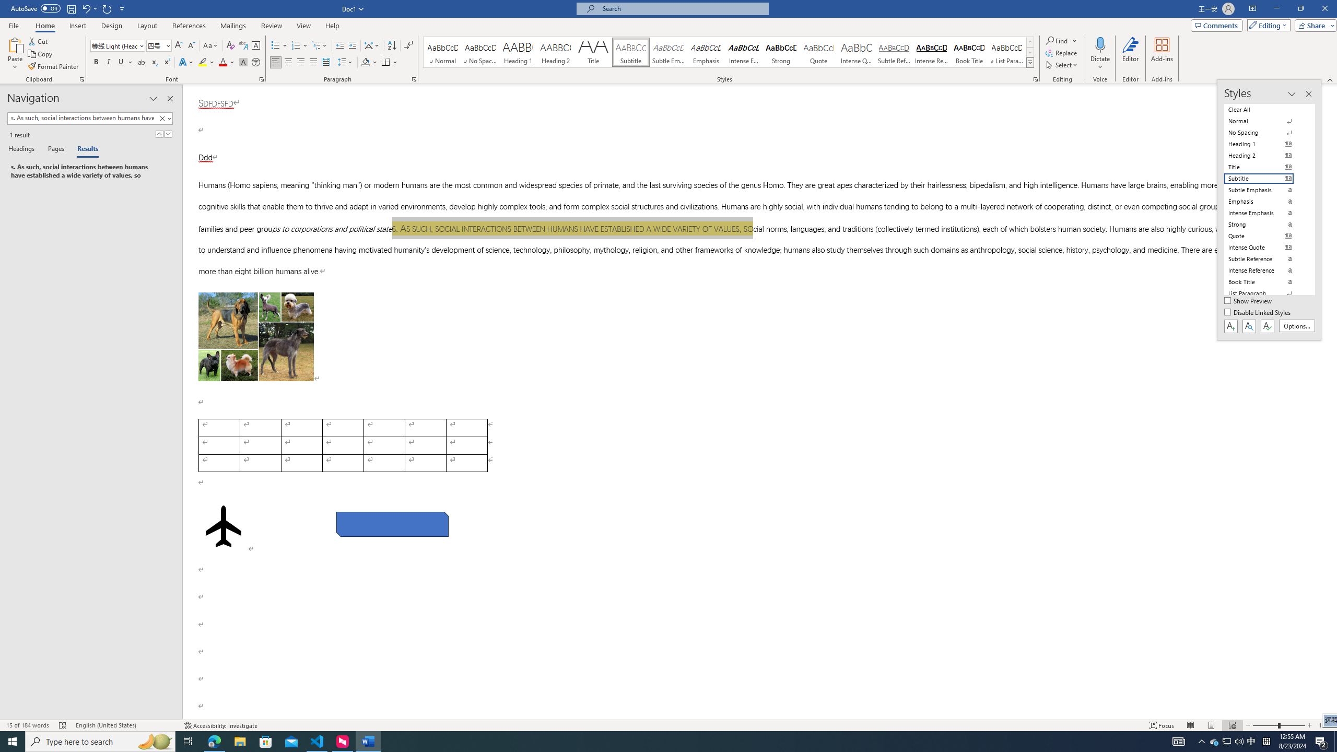 Image resolution: width=1337 pixels, height=752 pixels. What do you see at coordinates (372, 46) in the screenshot?
I see `Asian Layout` at bounding box center [372, 46].